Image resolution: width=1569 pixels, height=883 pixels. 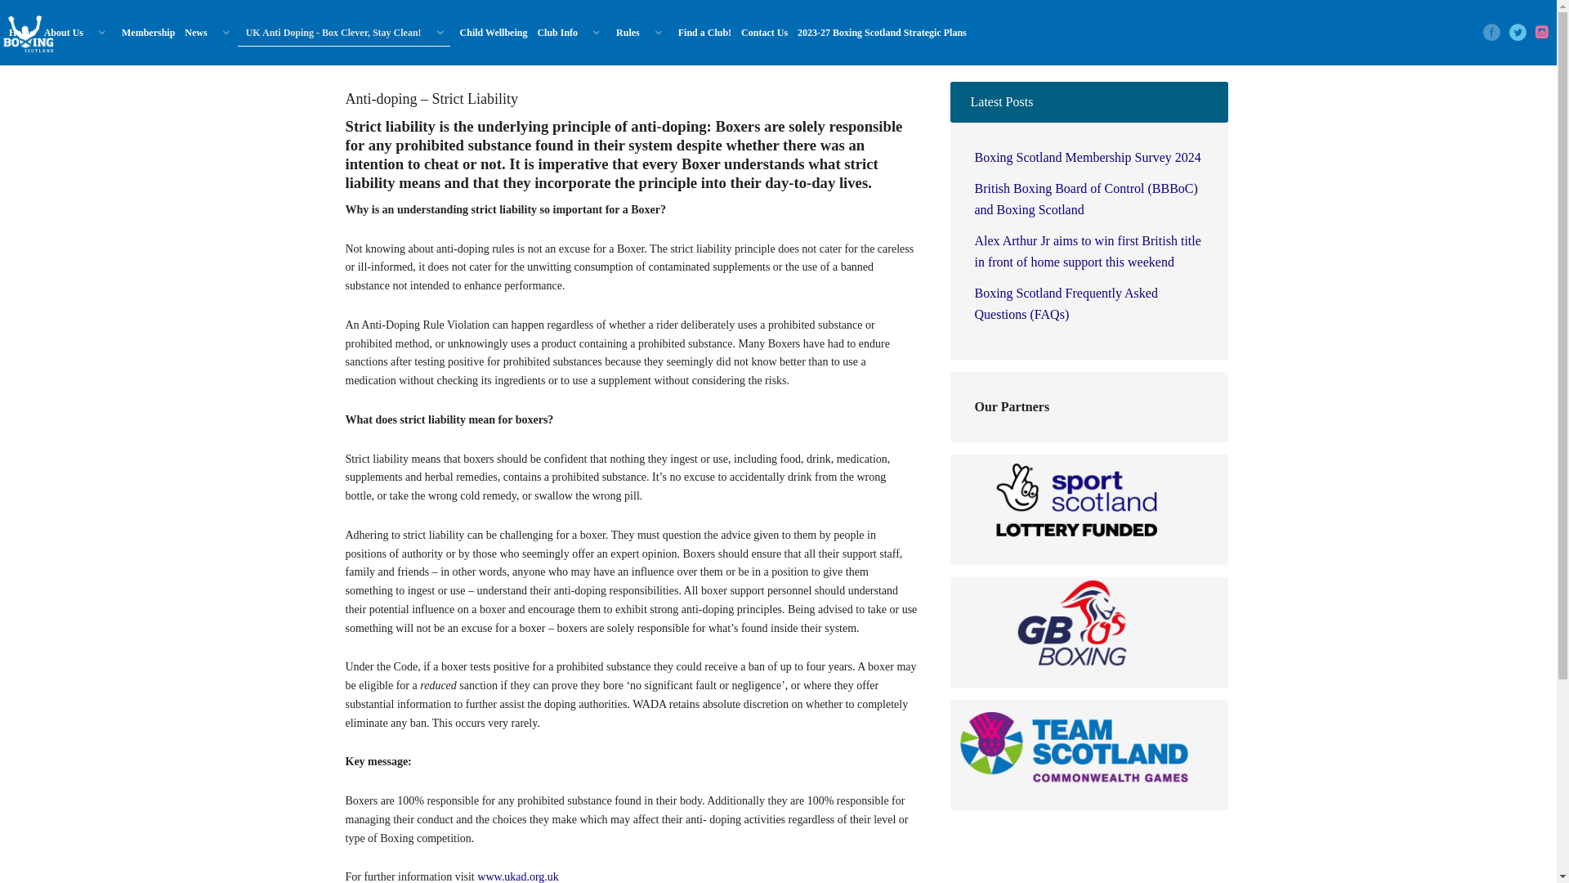 What do you see at coordinates (701, 33) in the screenshot?
I see `Find a Club!` at bounding box center [701, 33].